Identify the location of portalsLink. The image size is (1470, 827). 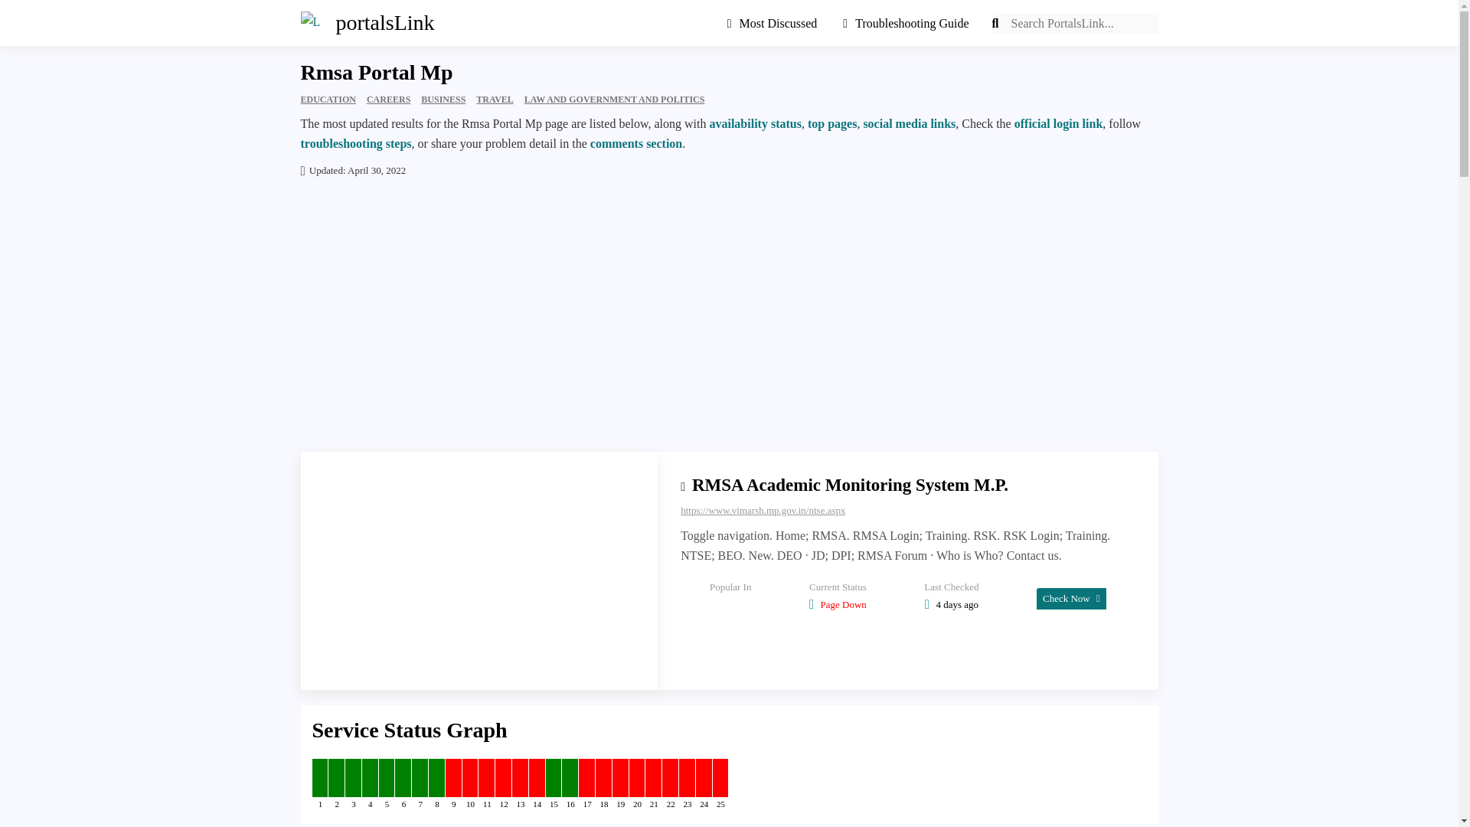
(359, 23).